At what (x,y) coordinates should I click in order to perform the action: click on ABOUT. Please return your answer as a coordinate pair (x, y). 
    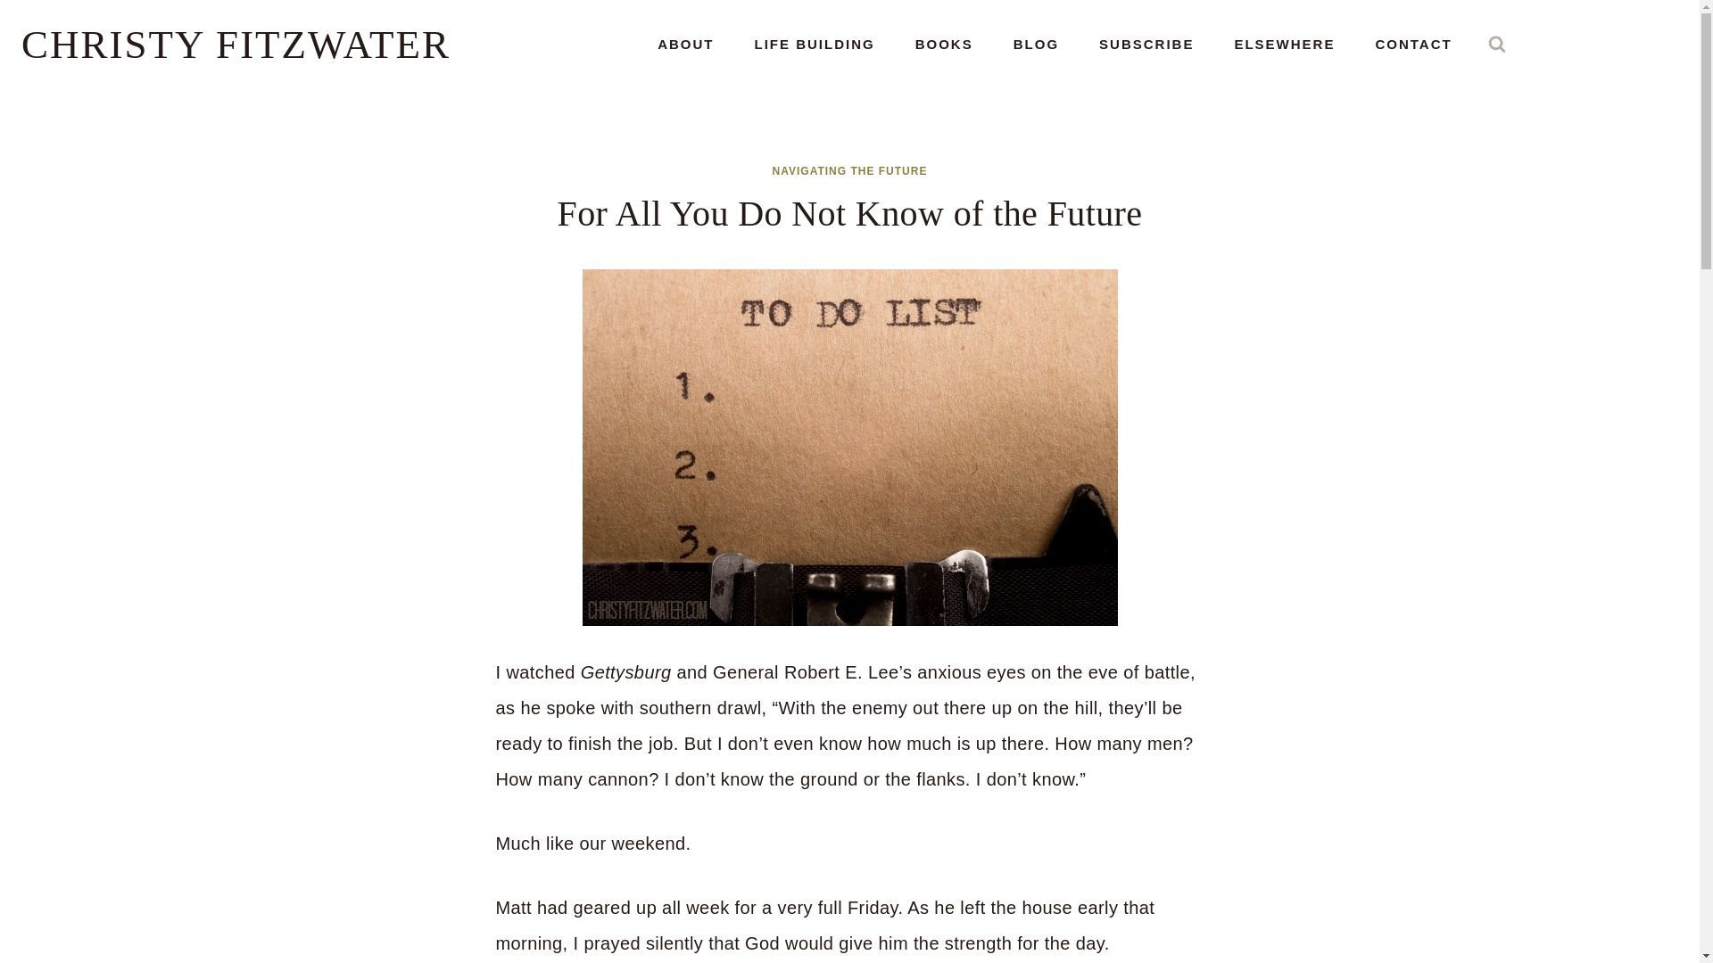
    Looking at the image, I should click on (685, 45).